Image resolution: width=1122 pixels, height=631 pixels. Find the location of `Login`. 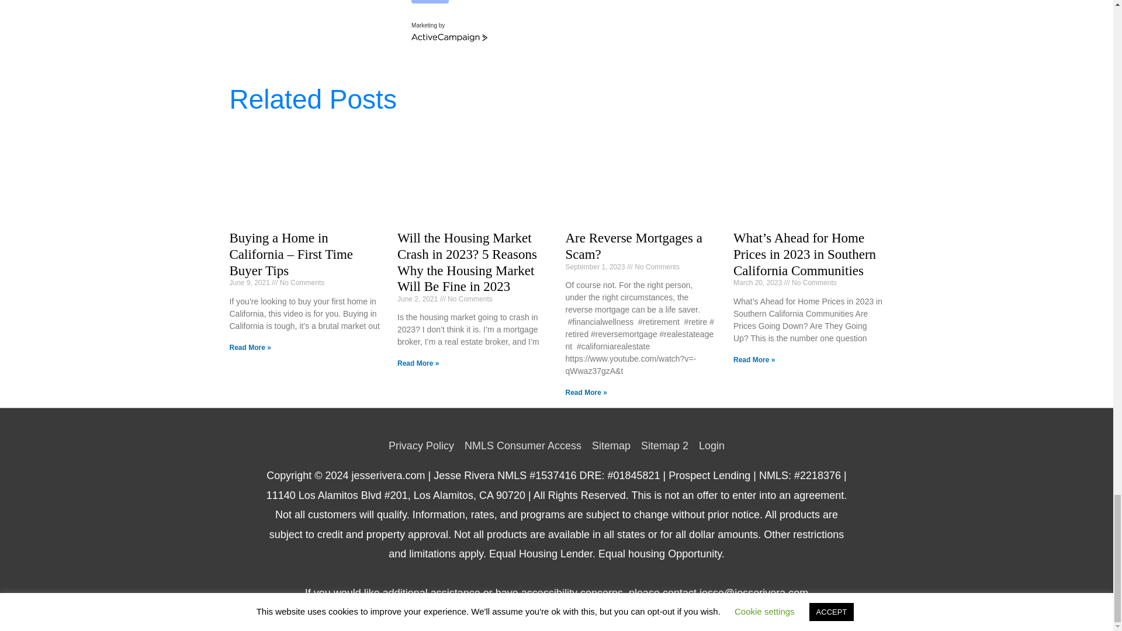

Login is located at coordinates (709, 445).